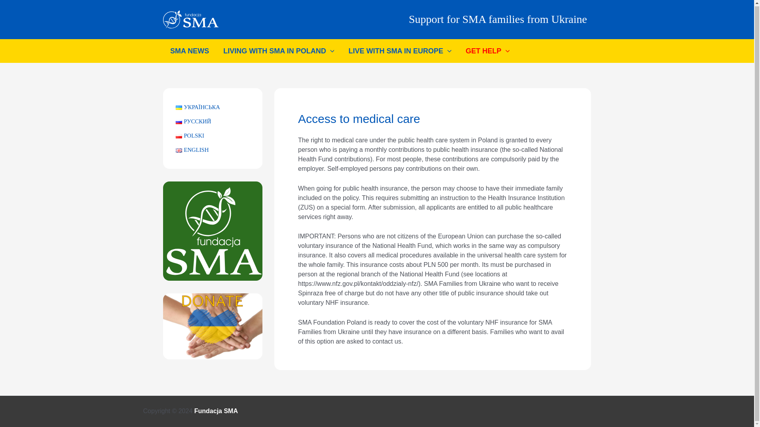 The height and width of the screenshot is (427, 760). I want to click on POLSKI, so click(190, 135).